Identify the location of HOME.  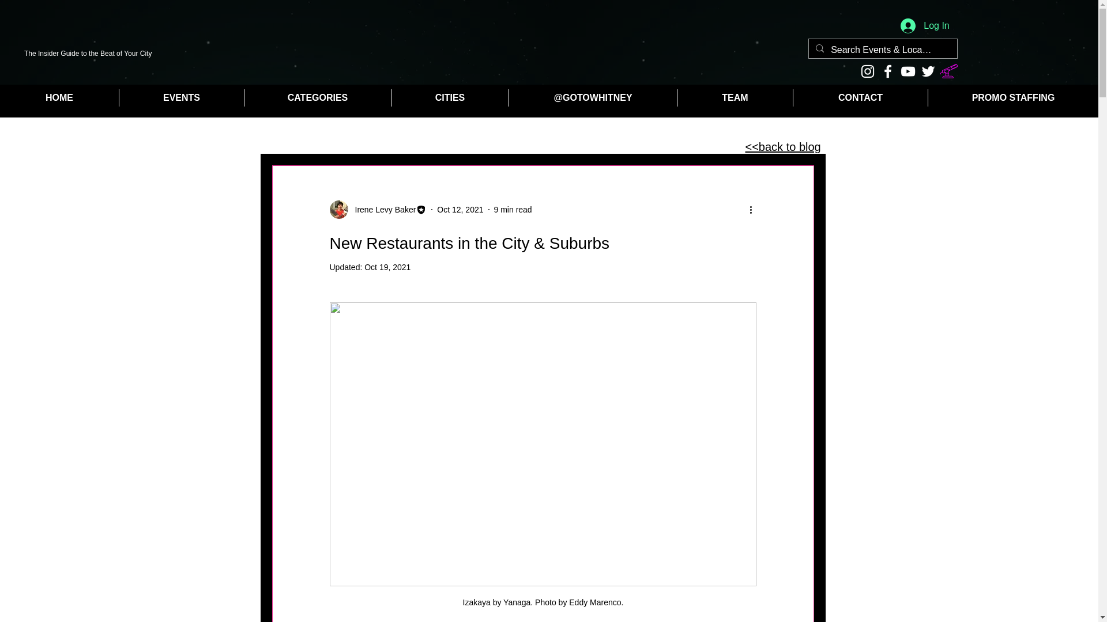
(59, 98).